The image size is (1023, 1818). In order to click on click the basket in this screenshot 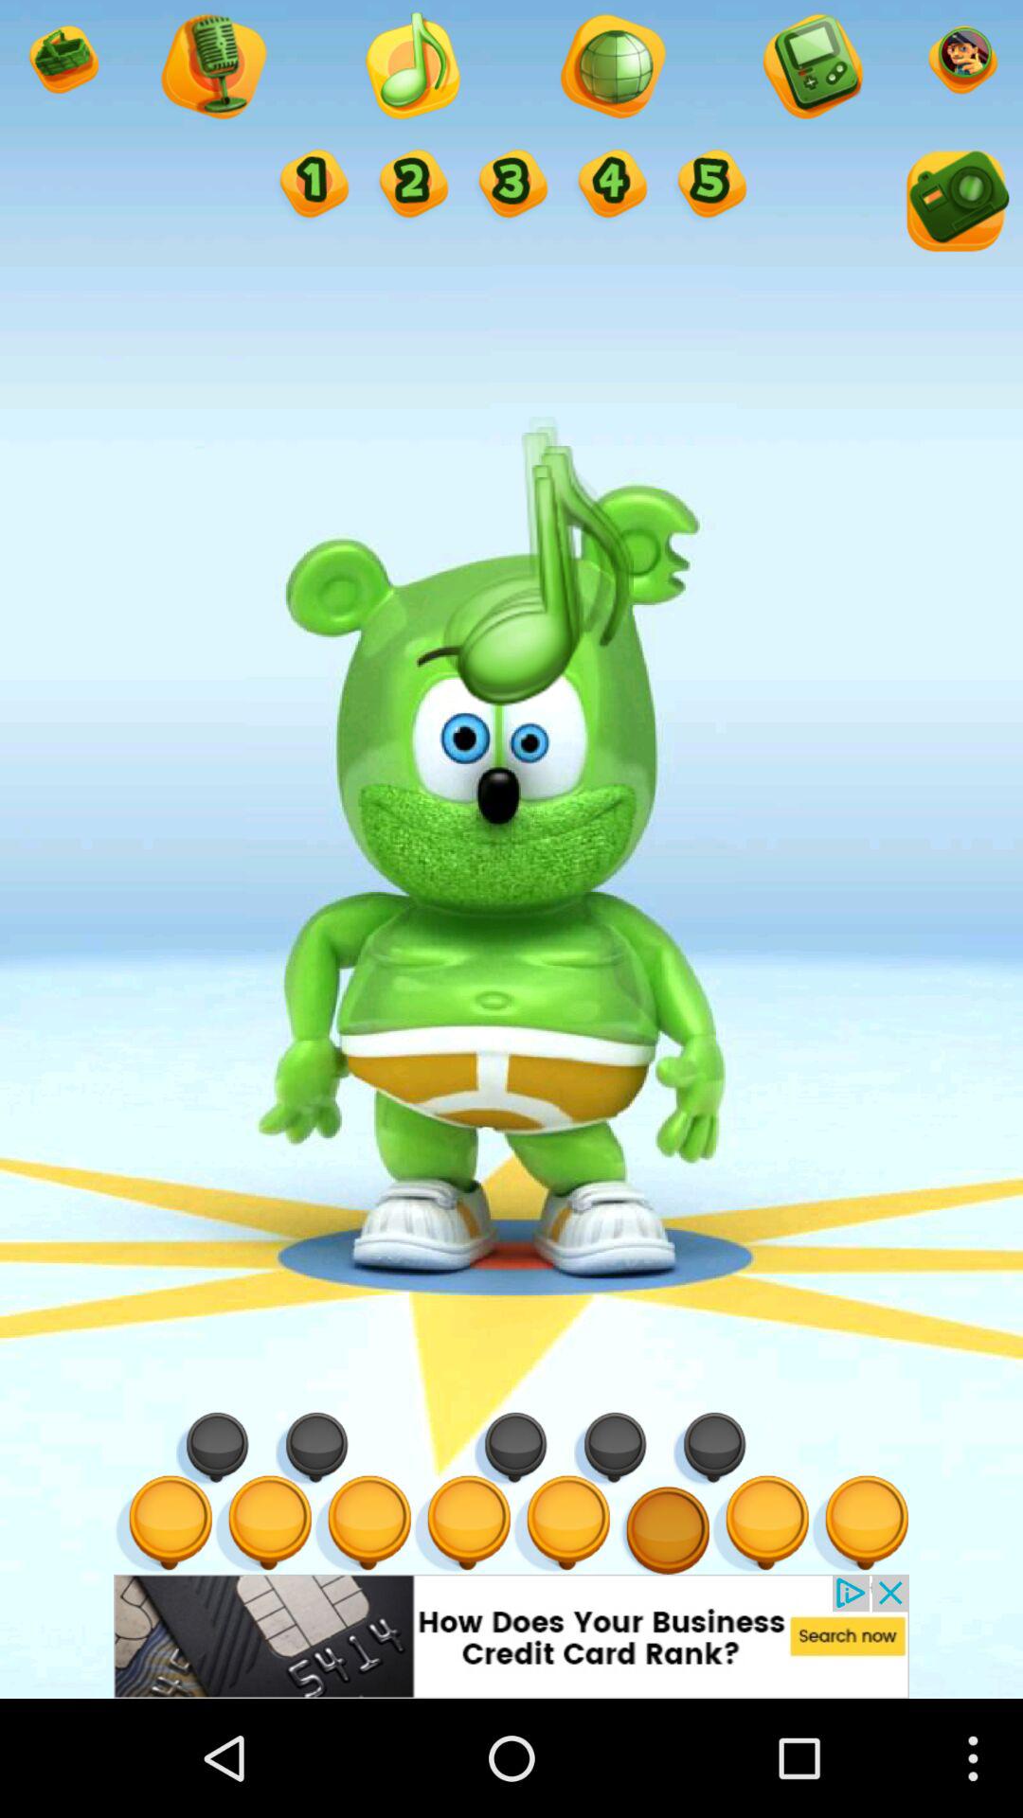, I will do `click(63, 62)`.